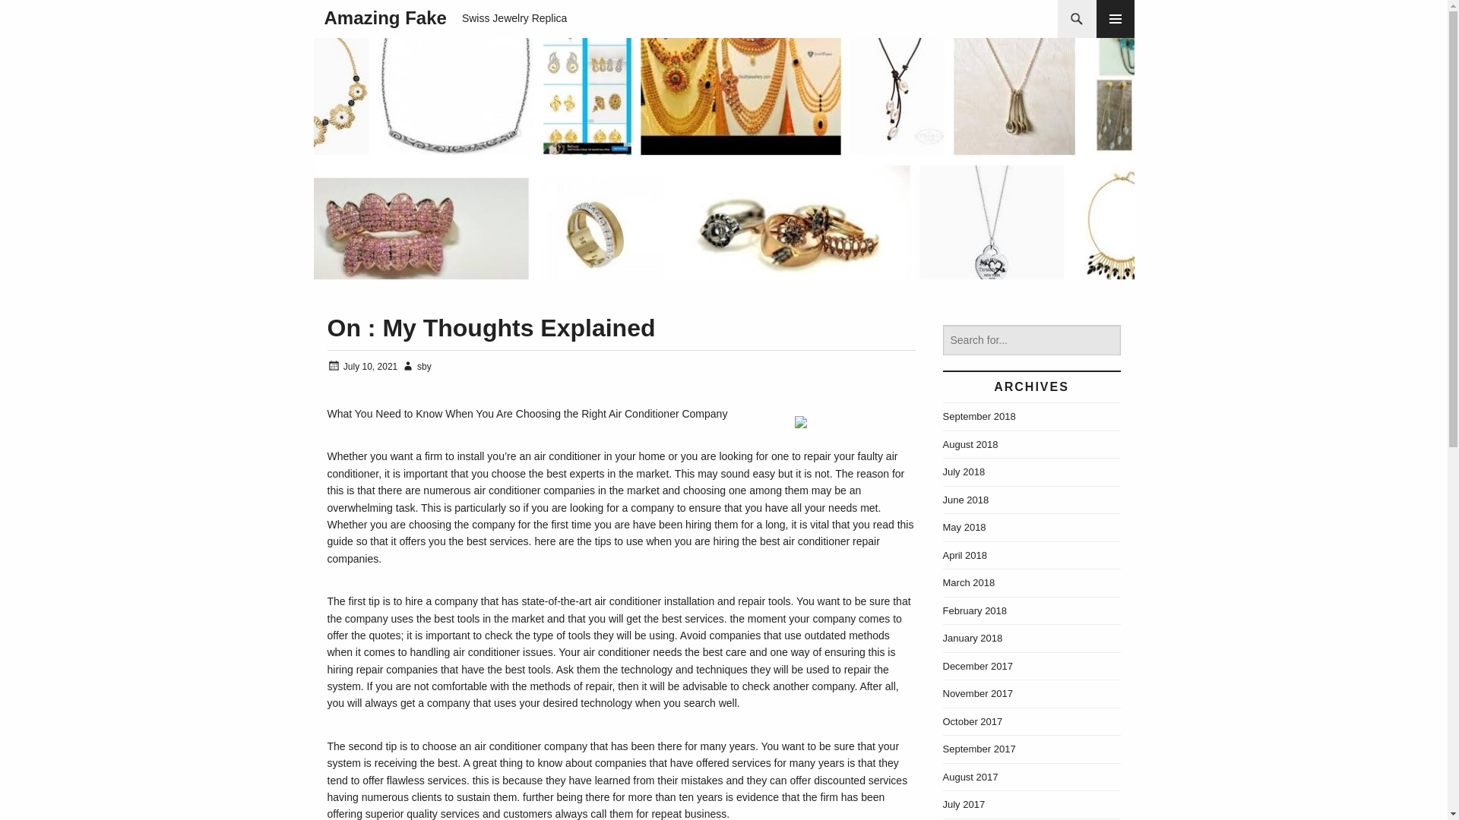  What do you see at coordinates (968, 583) in the screenshot?
I see `March 2018` at bounding box center [968, 583].